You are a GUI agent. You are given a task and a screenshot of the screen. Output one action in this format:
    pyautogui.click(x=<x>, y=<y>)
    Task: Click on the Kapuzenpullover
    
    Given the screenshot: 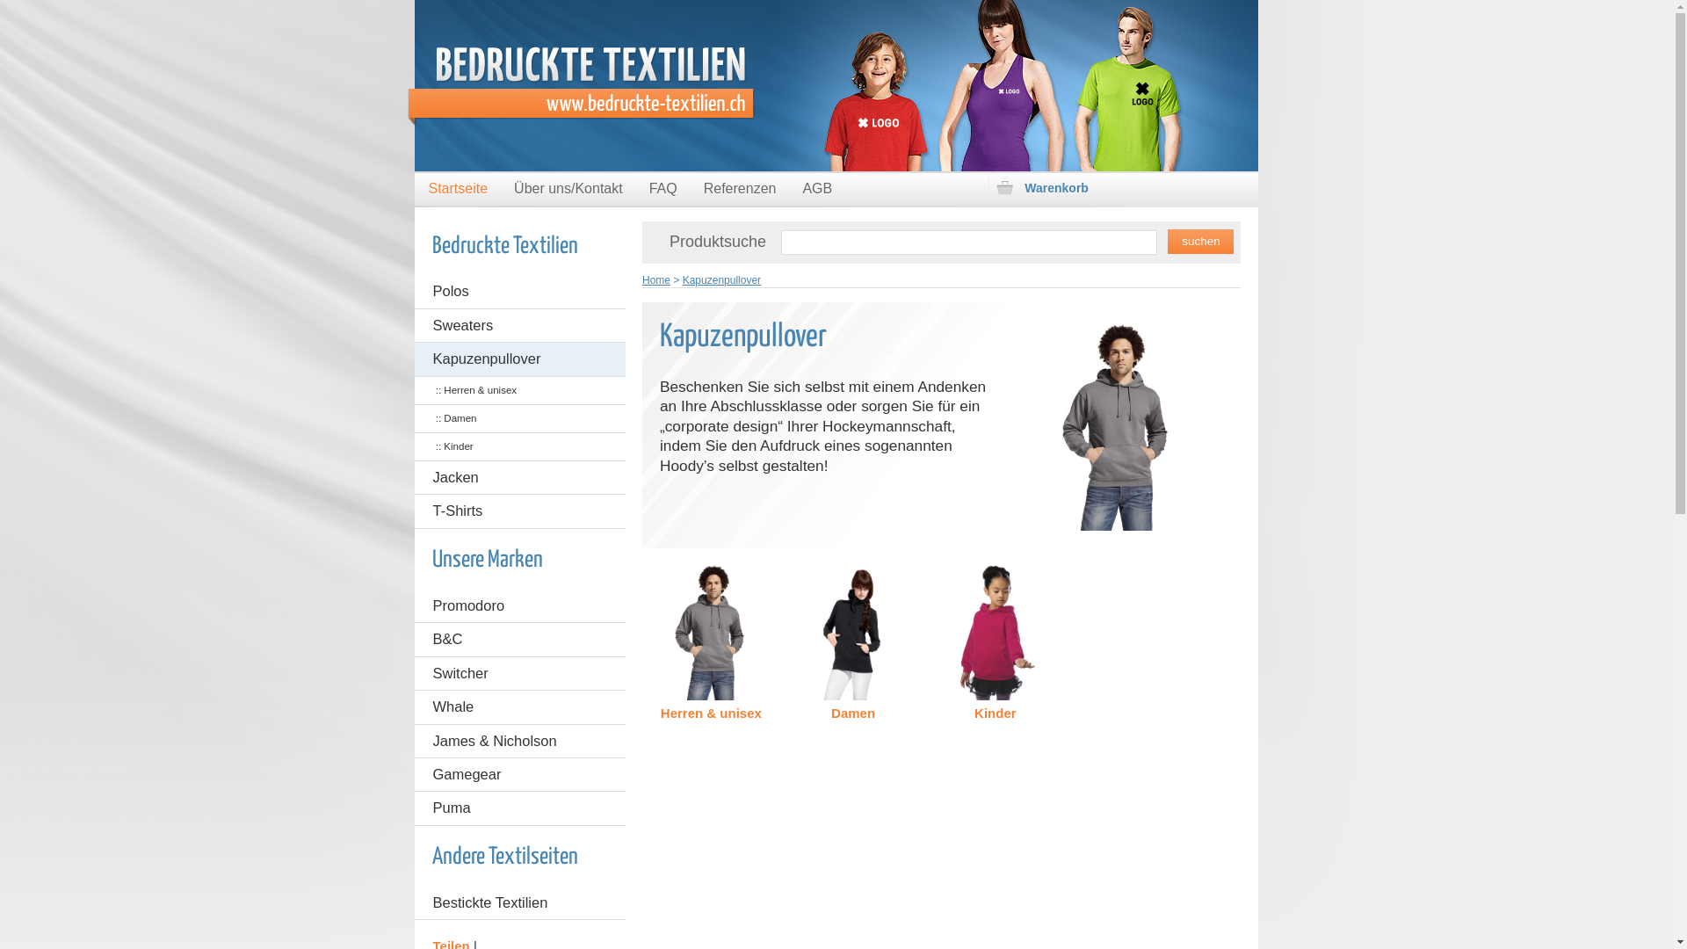 What is the action you would take?
    pyautogui.click(x=520, y=359)
    